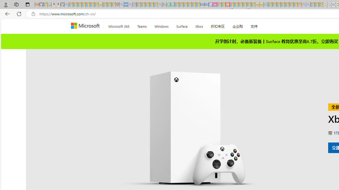  What do you see at coordinates (283, 5) in the screenshot?
I see `Expert Portfolios - Sleeping` at bounding box center [283, 5].